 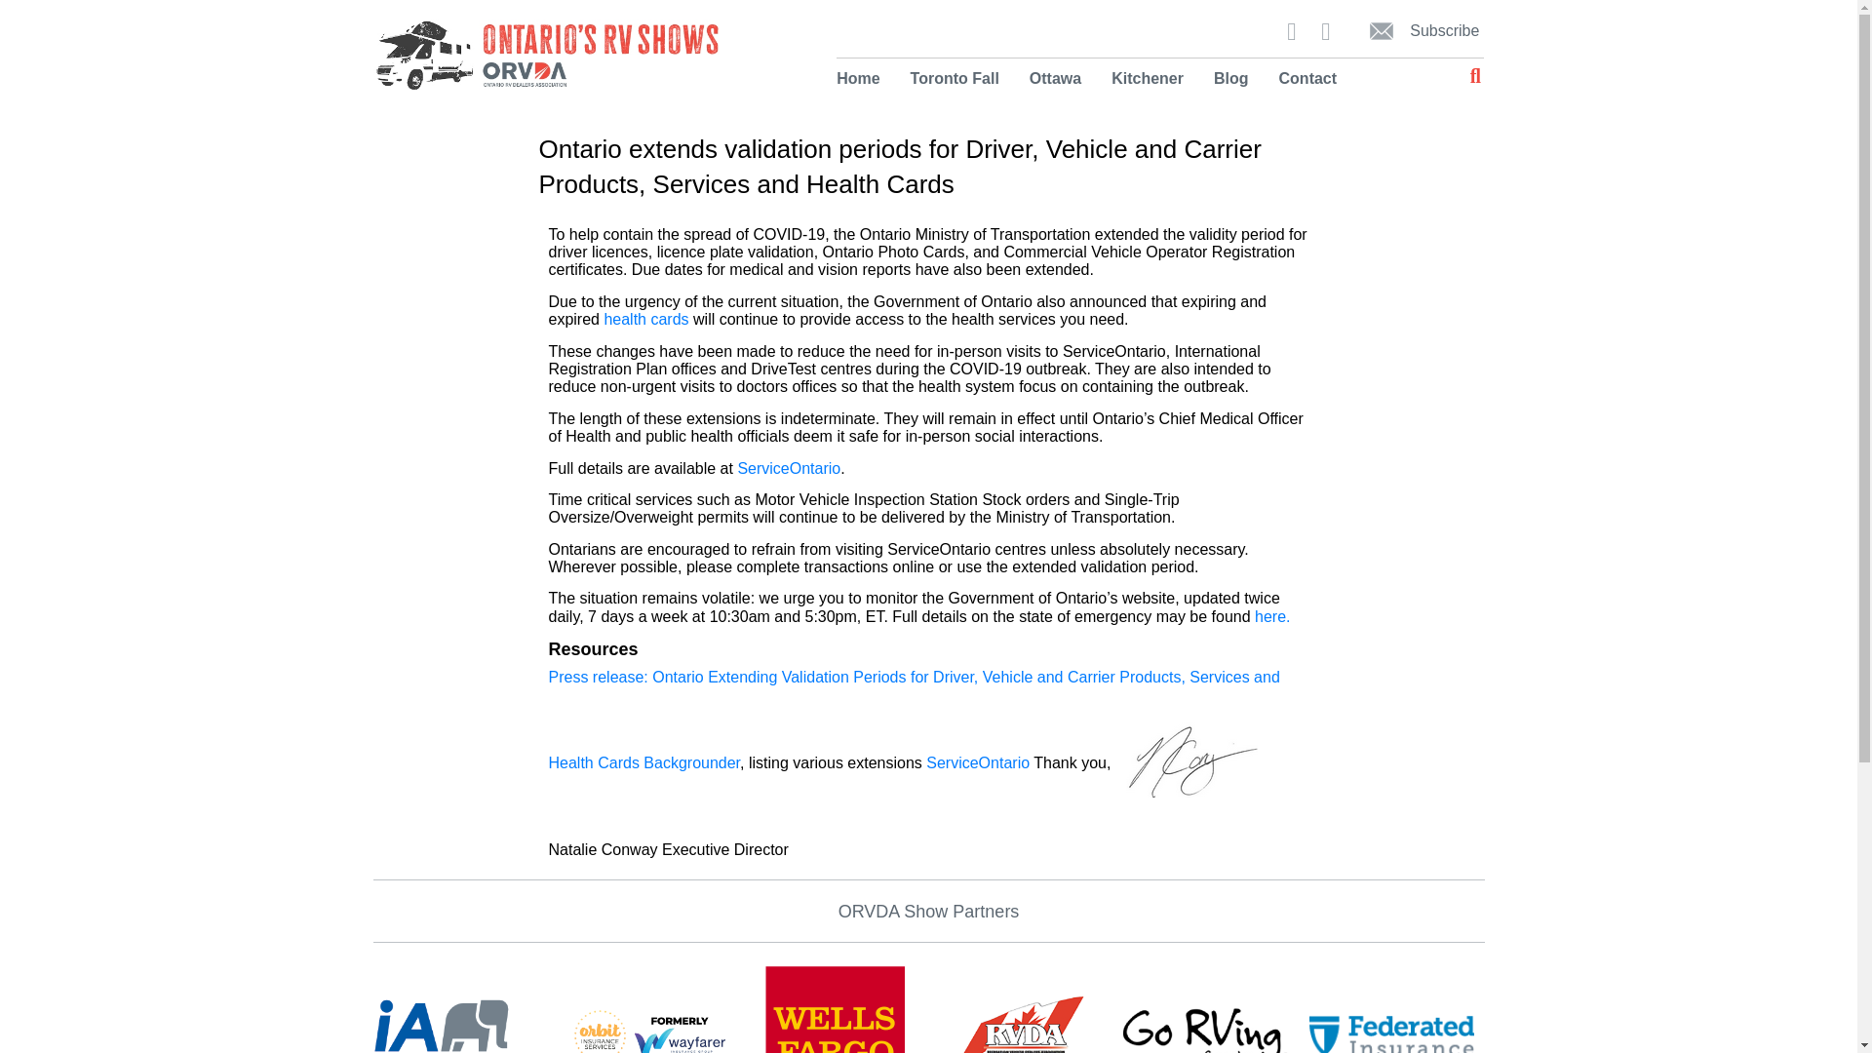 I want to click on Toronto Fall, so click(x=955, y=78).